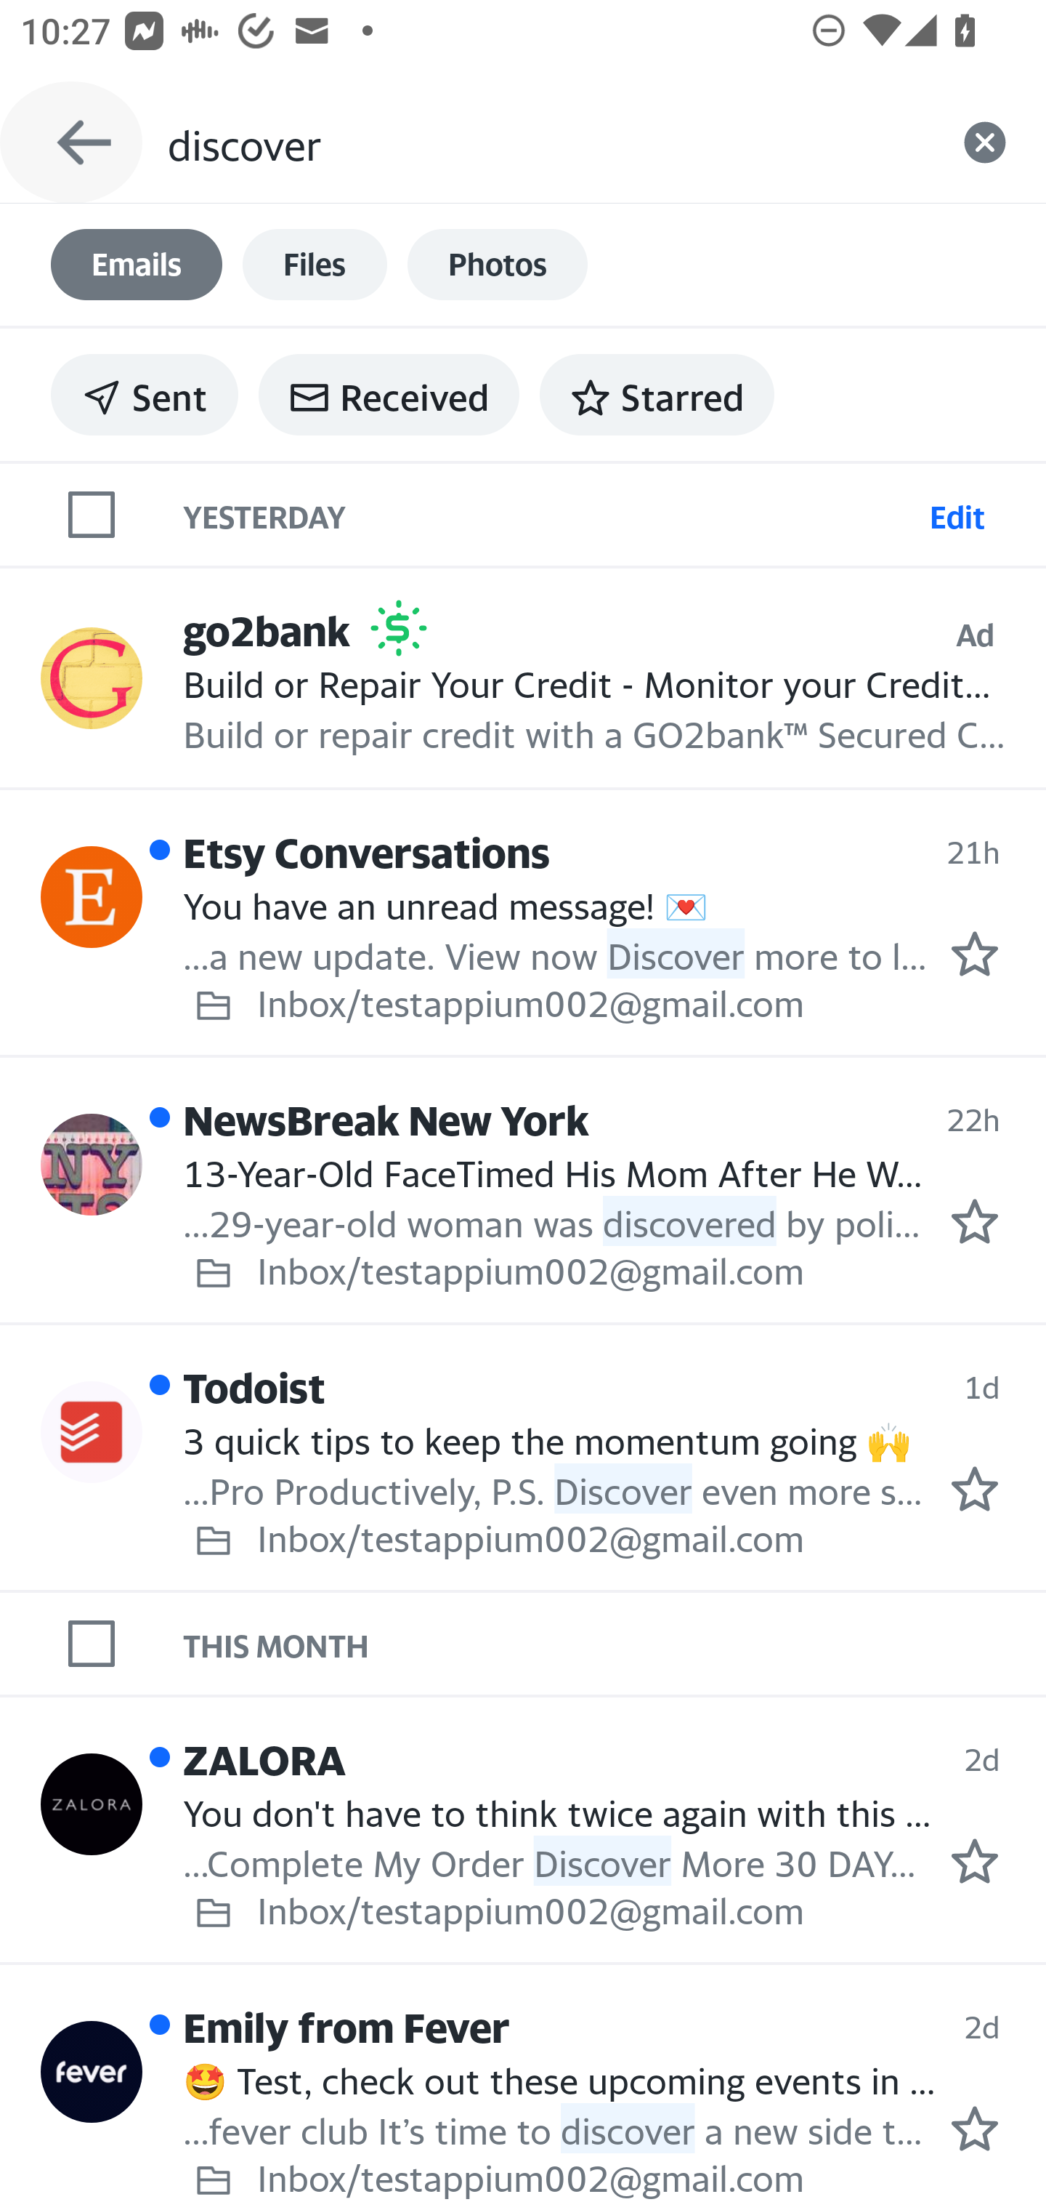  What do you see at coordinates (957, 513) in the screenshot?
I see `Edit Select emails` at bounding box center [957, 513].